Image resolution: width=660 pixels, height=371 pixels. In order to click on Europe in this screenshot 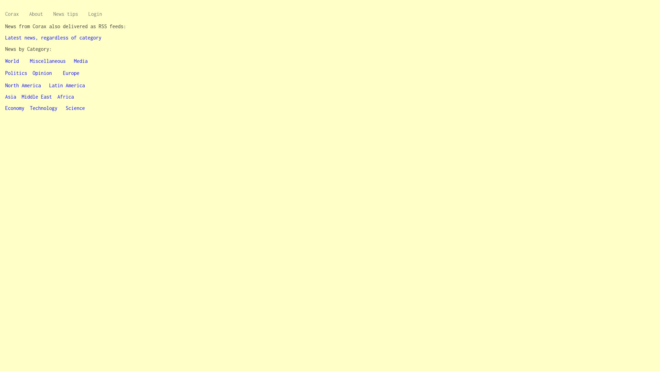, I will do `click(71, 73)`.